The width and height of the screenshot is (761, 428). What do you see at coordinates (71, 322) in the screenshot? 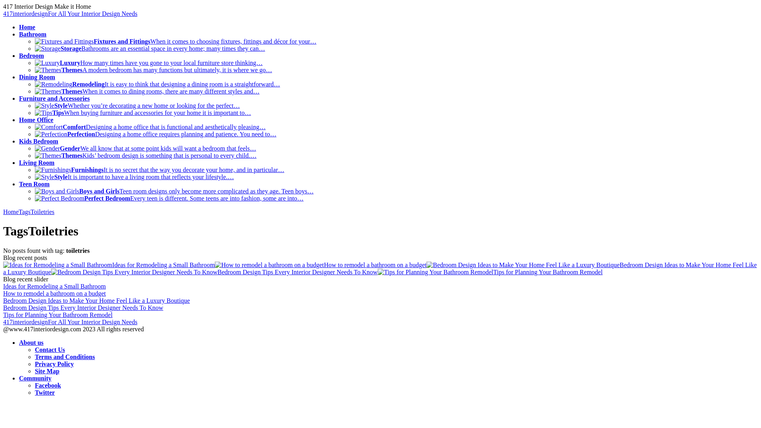
I see `417interiordesignFor All Your Interior Design Needs` at bounding box center [71, 322].